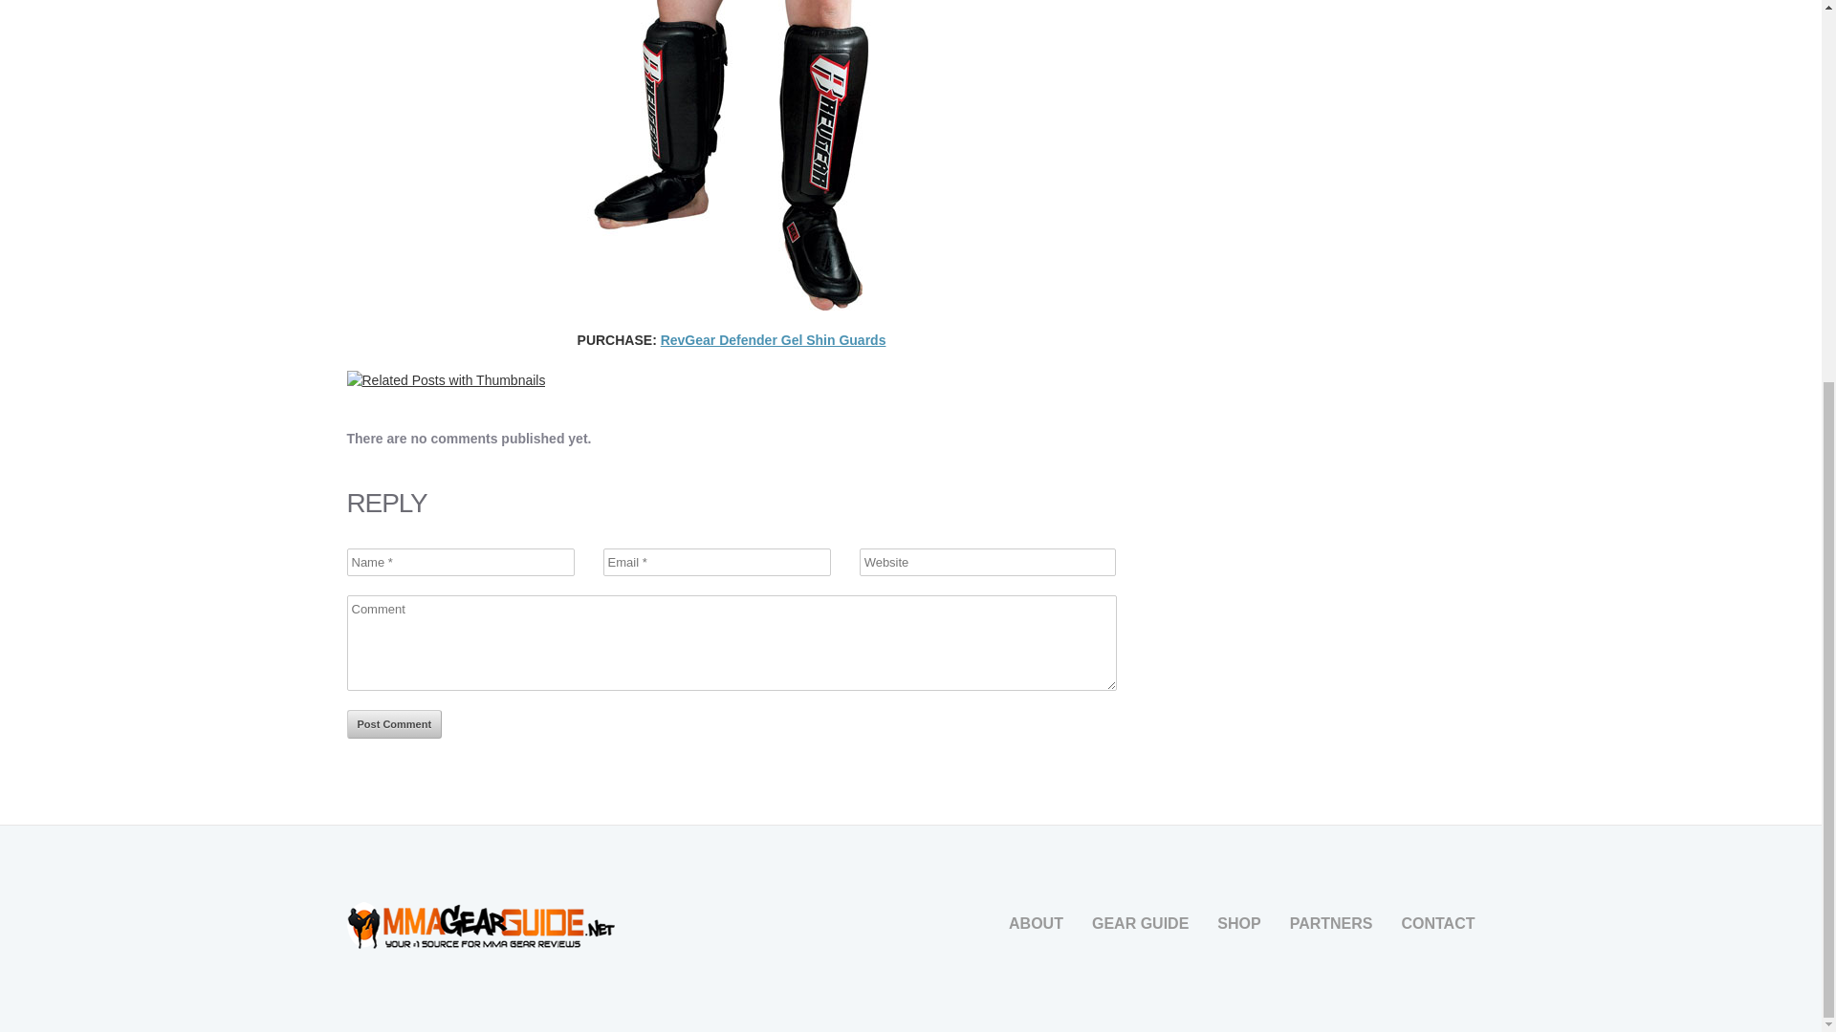 This screenshot has height=1032, width=1836. Describe the element at coordinates (1140, 923) in the screenshot. I see `GEAR GUIDE` at that location.